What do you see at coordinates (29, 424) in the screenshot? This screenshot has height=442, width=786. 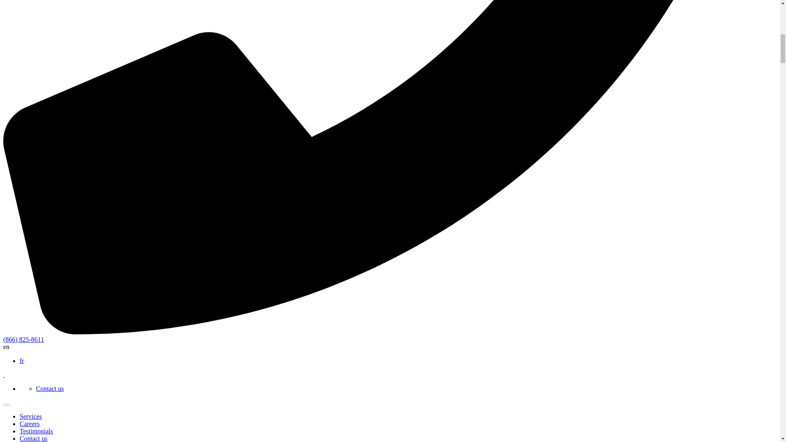 I see `Careers` at bounding box center [29, 424].